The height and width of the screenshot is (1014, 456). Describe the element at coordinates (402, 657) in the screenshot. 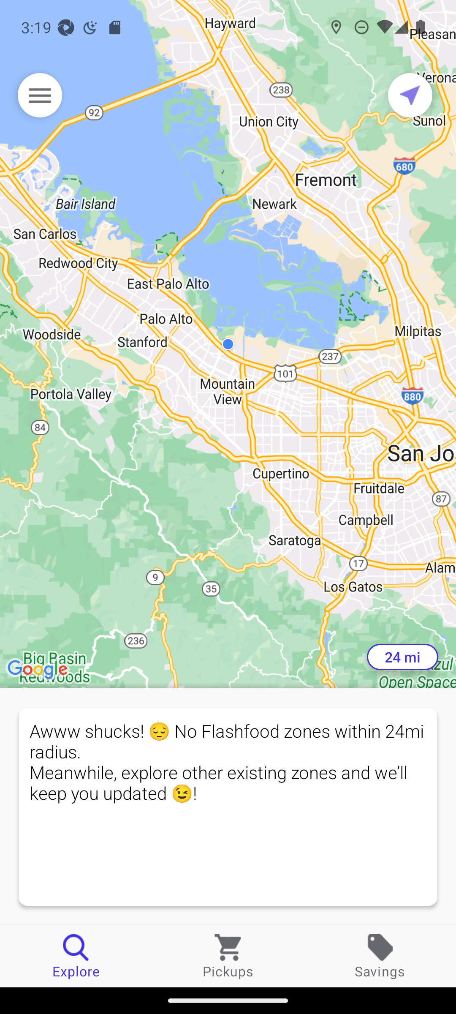

I see `24 mi` at that location.